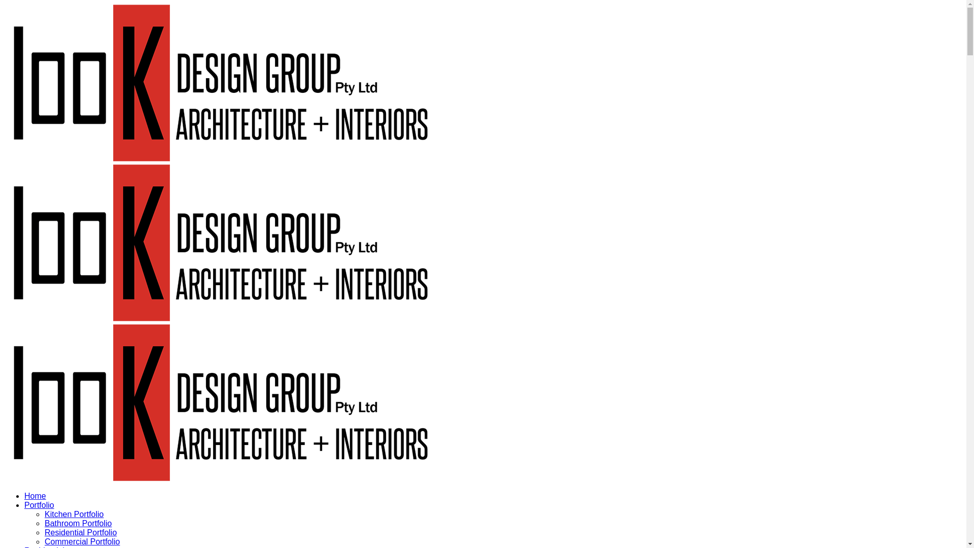 This screenshot has width=974, height=548. Describe the element at coordinates (78, 524) in the screenshot. I see `Bathroom Portfolio` at that location.